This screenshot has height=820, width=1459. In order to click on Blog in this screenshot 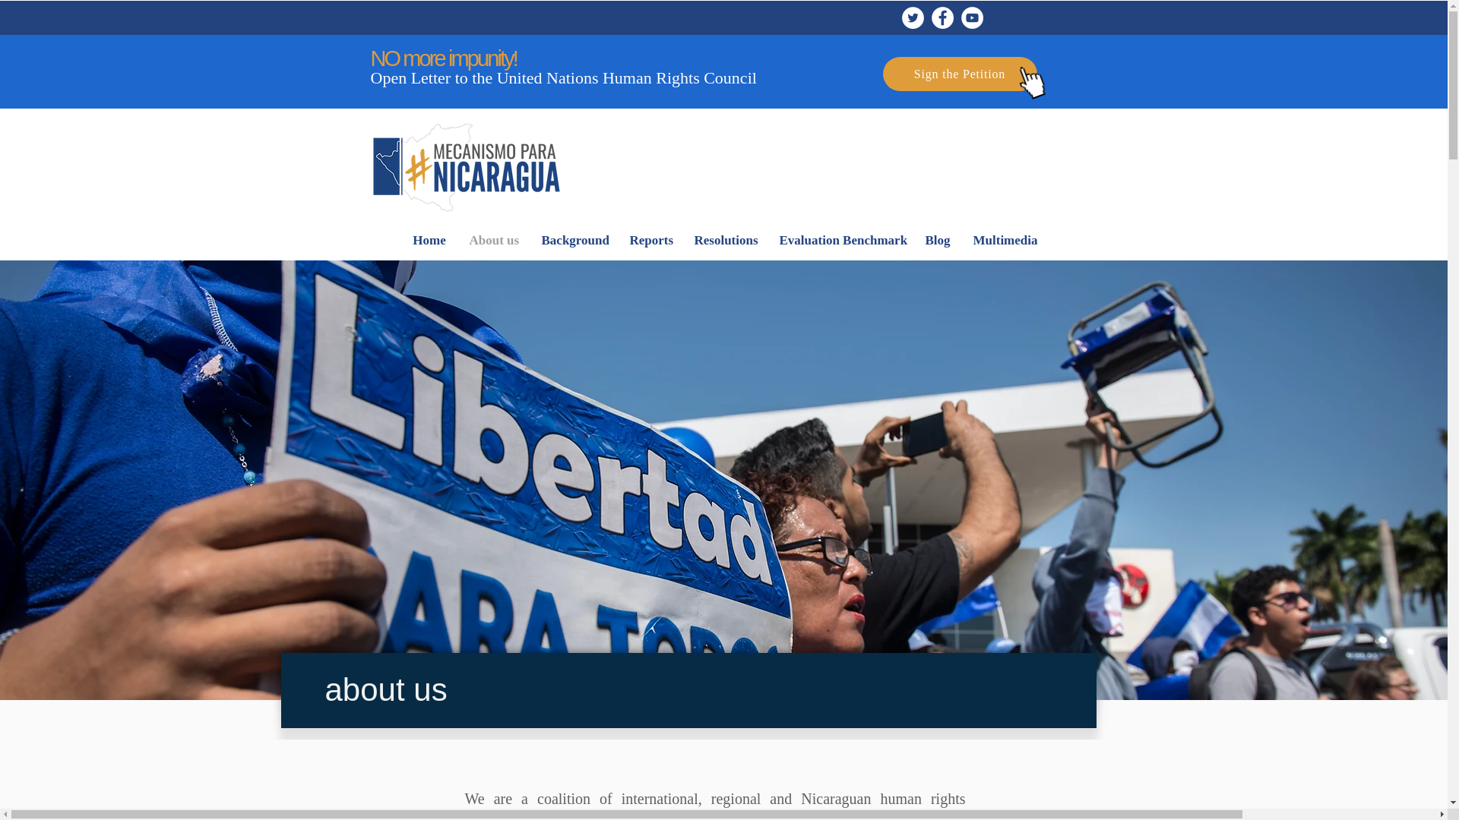, I will do `click(937, 240)`.